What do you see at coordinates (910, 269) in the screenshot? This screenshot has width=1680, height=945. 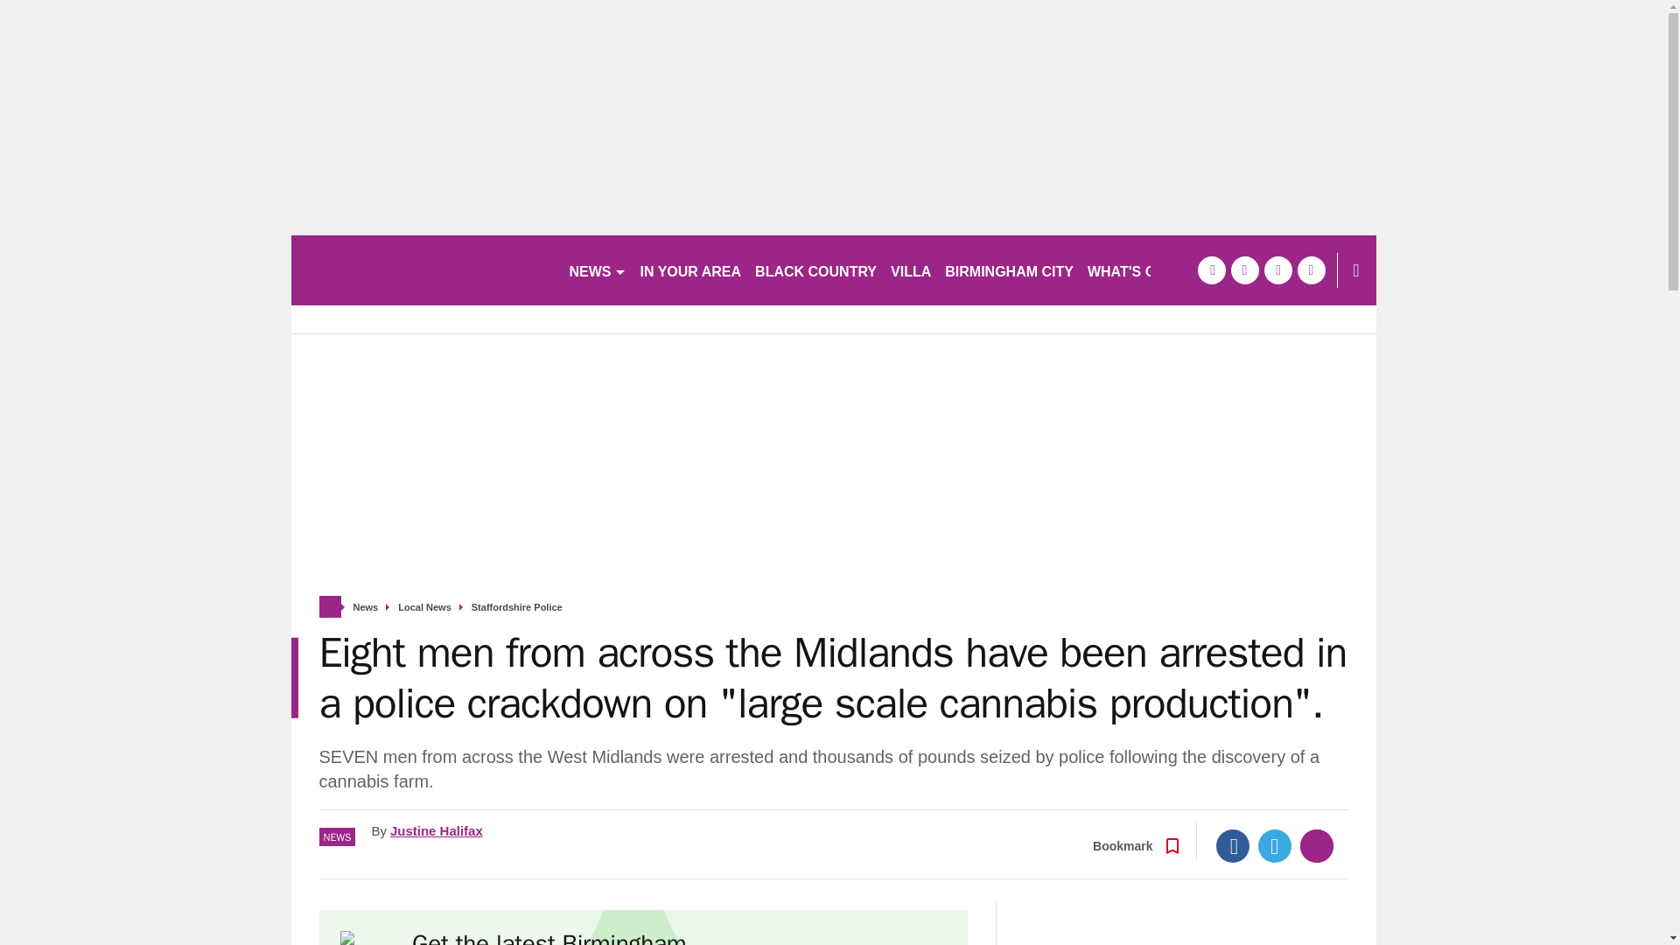 I see `VILLA` at bounding box center [910, 269].